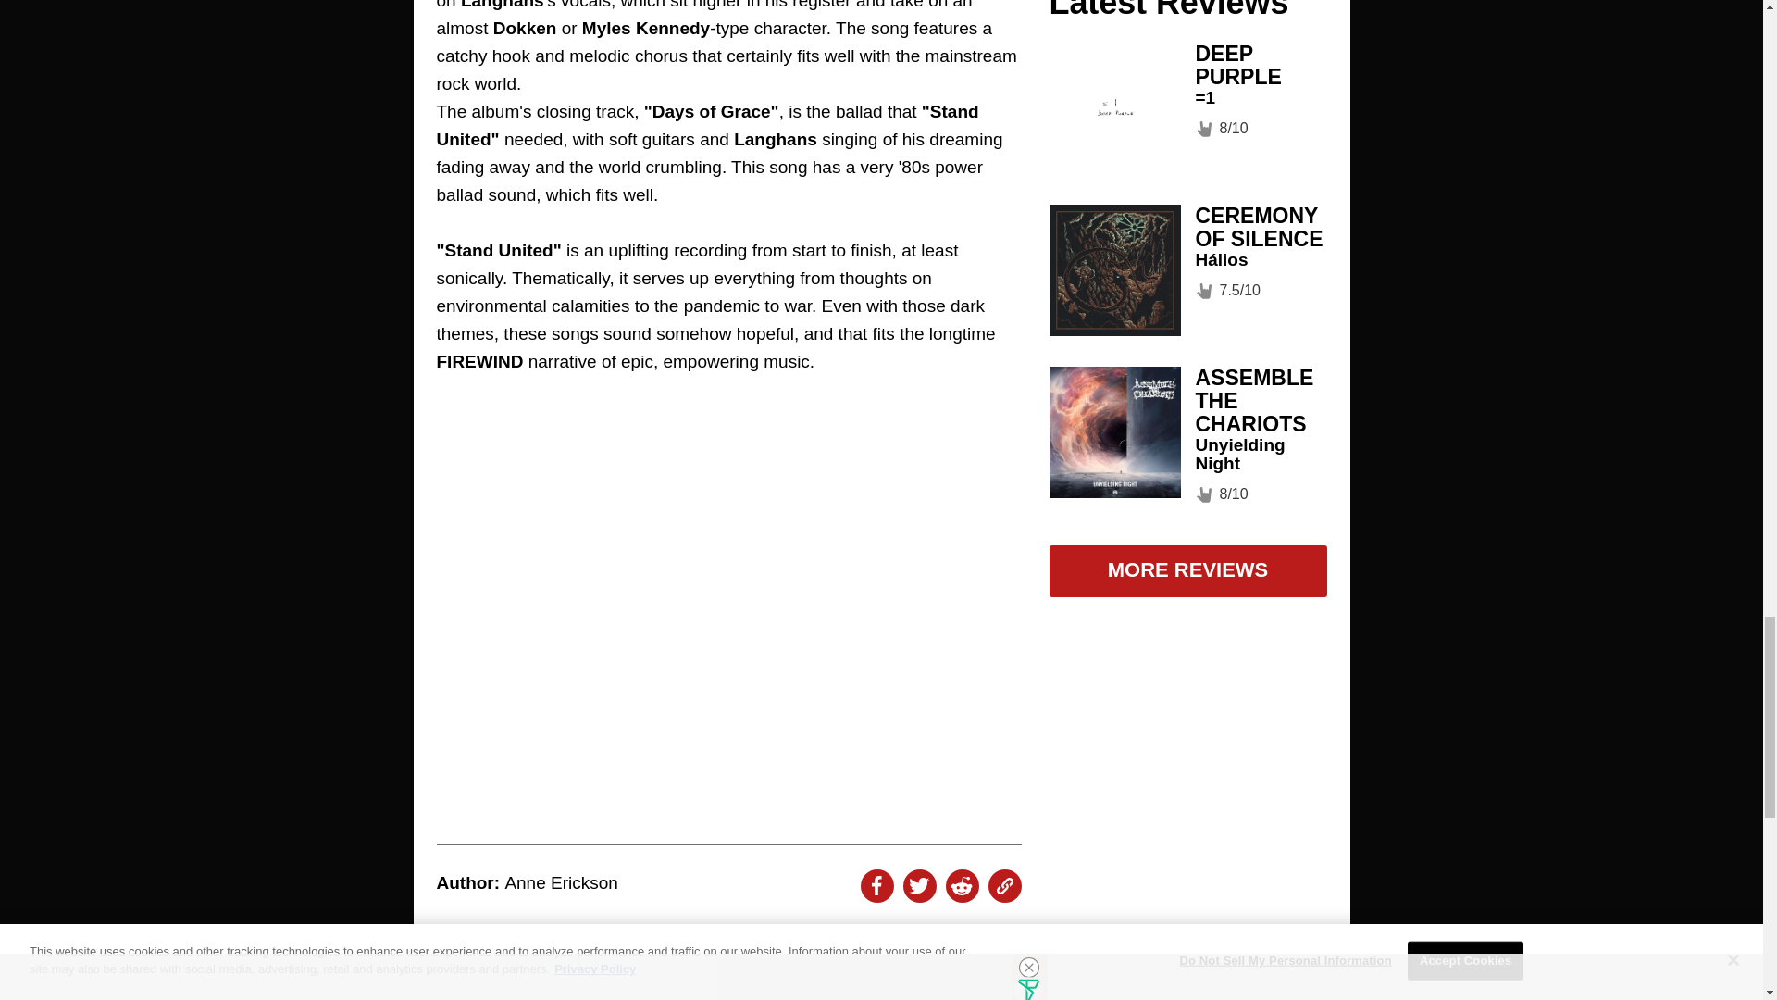  What do you see at coordinates (919, 885) in the screenshot?
I see `Share On Twitter` at bounding box center [919, 885].